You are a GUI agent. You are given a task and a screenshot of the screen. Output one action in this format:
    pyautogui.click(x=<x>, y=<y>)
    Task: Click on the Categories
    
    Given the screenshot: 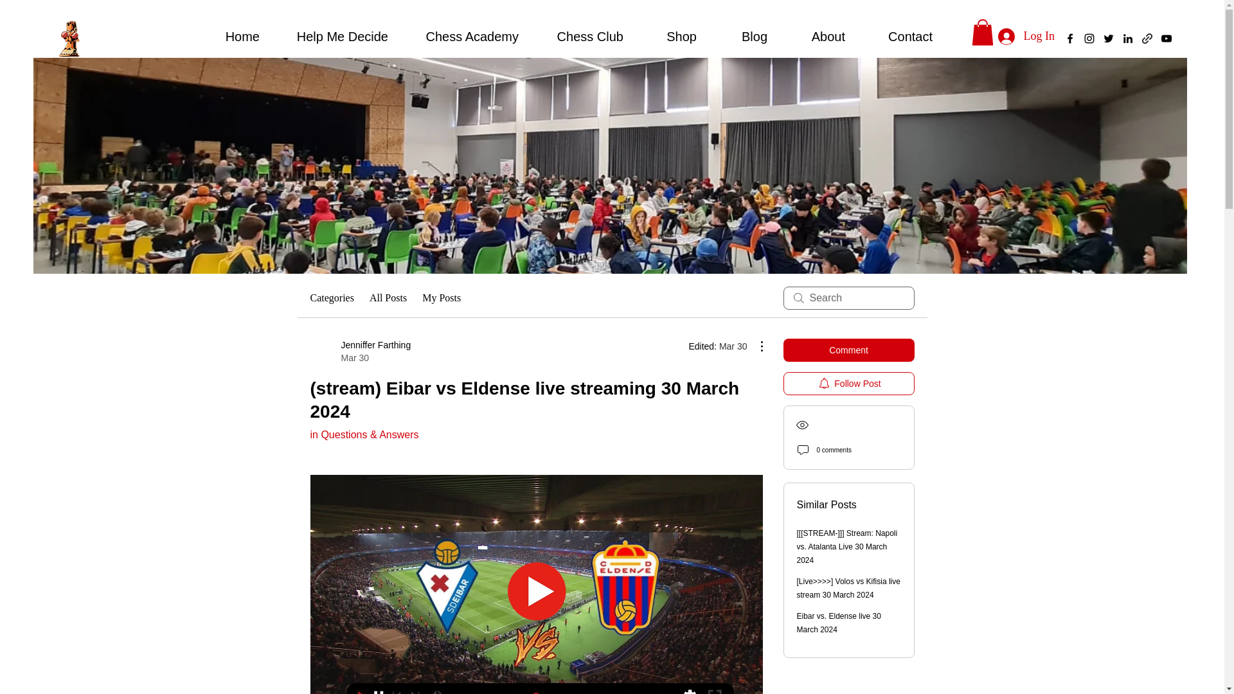 What is the action you would take?
    pyautogui.click(x=331, y=298)
    